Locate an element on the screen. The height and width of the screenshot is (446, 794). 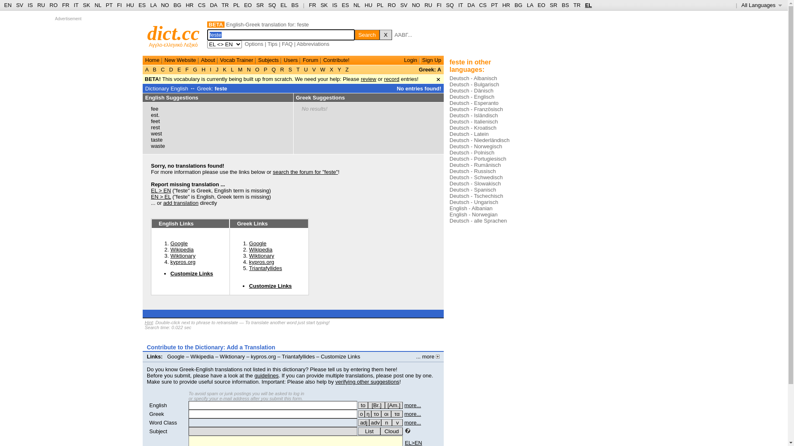
Wiktionary is located at coordinates (261, 256).